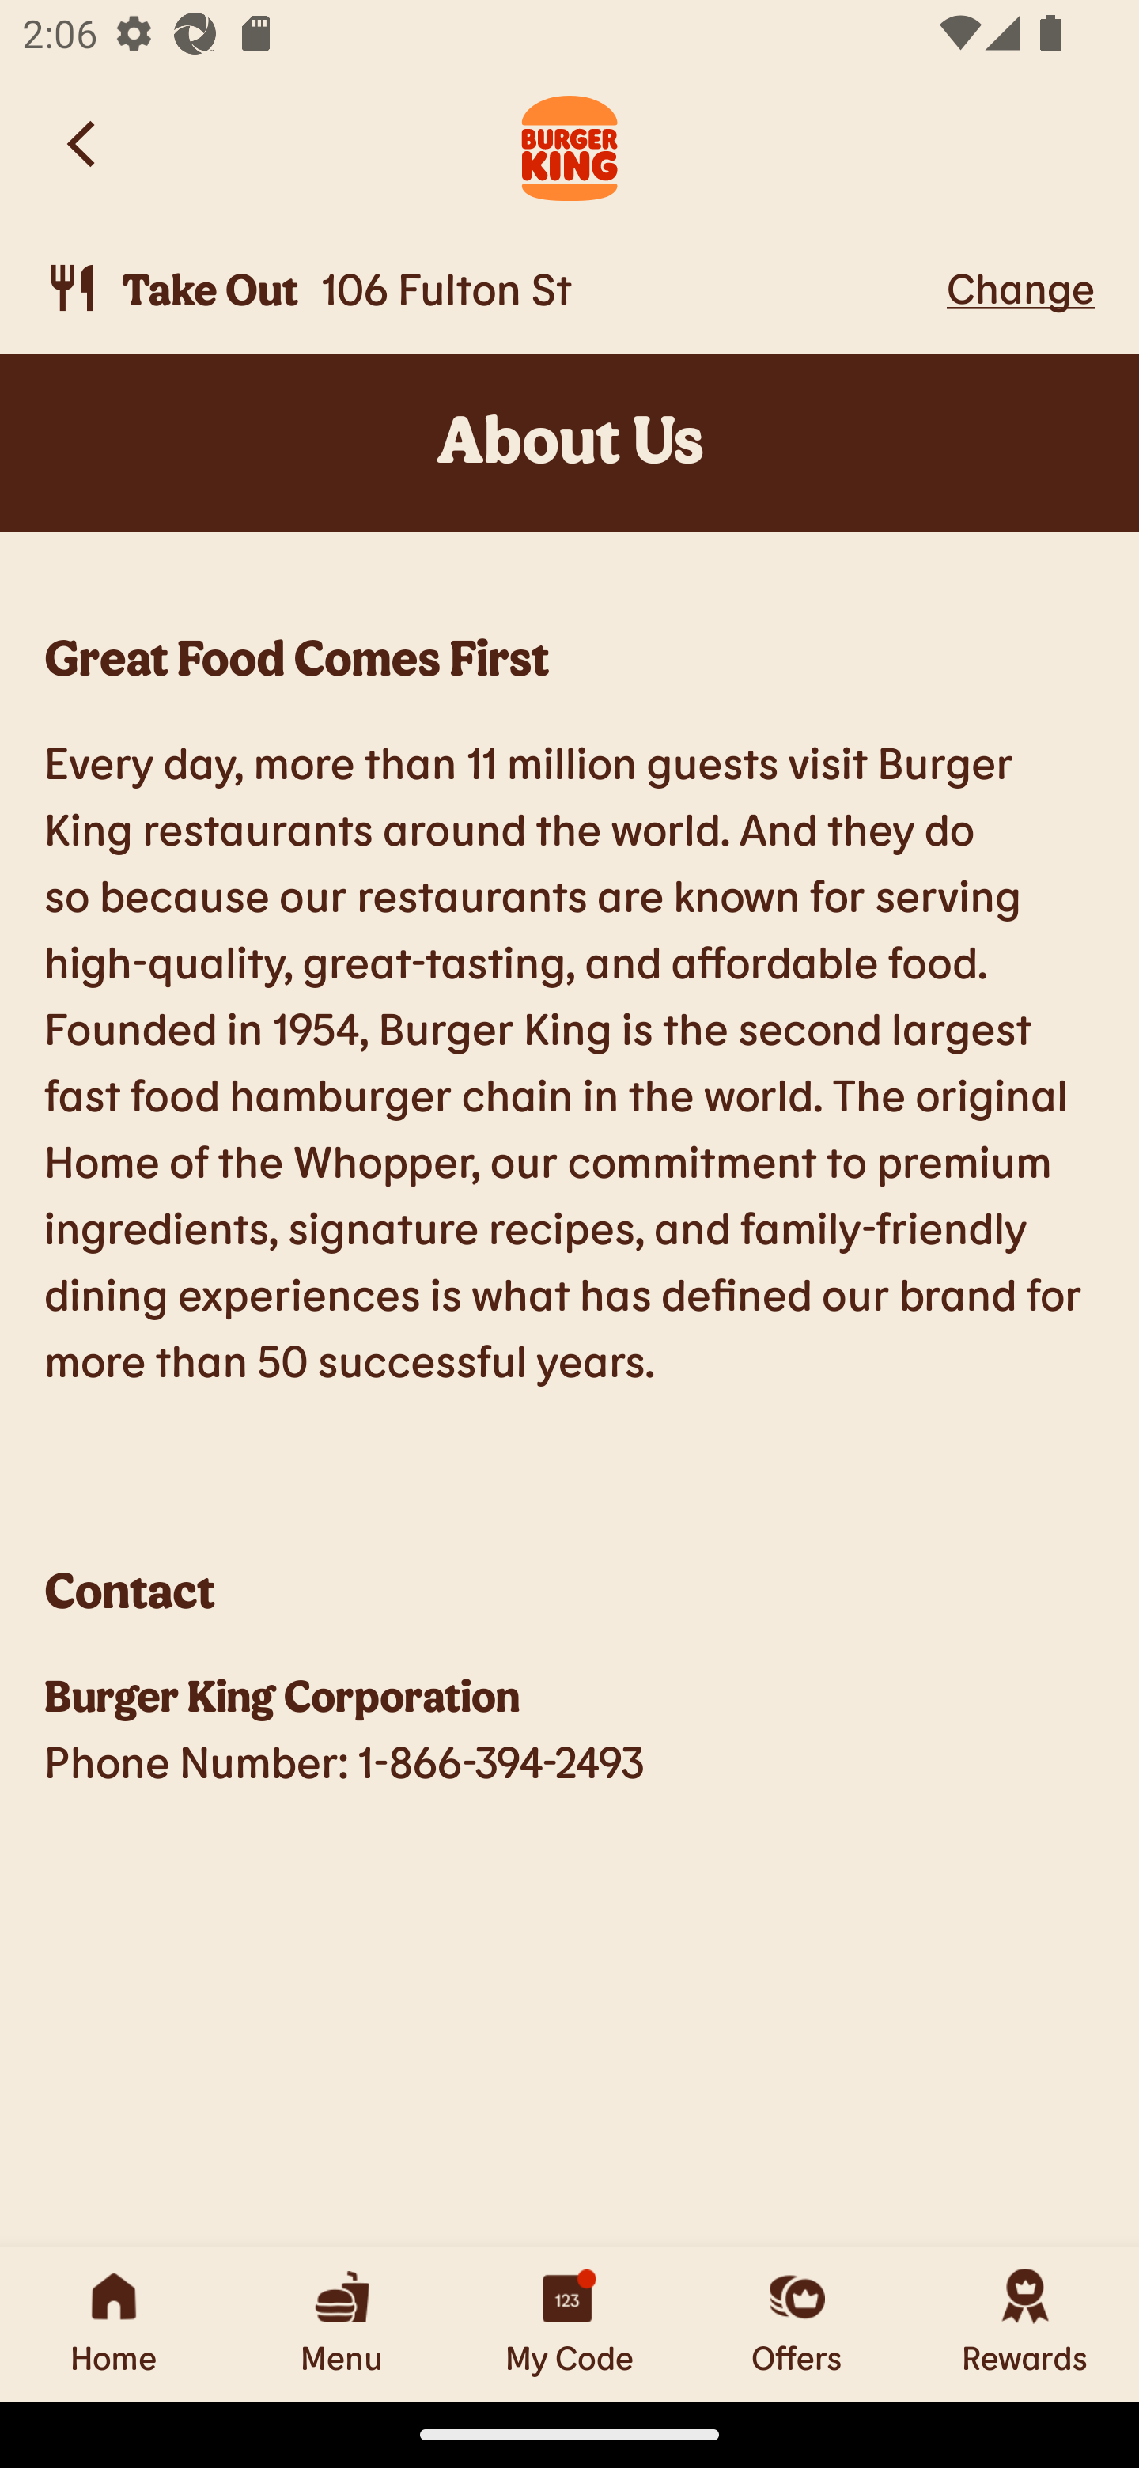 The image size is (1139, 2468). Describe the element at coordinates (490, 288) in the screenshot. I see `Take Out, 106 Fulton St  Take Out 106 Fulton St` at that location.